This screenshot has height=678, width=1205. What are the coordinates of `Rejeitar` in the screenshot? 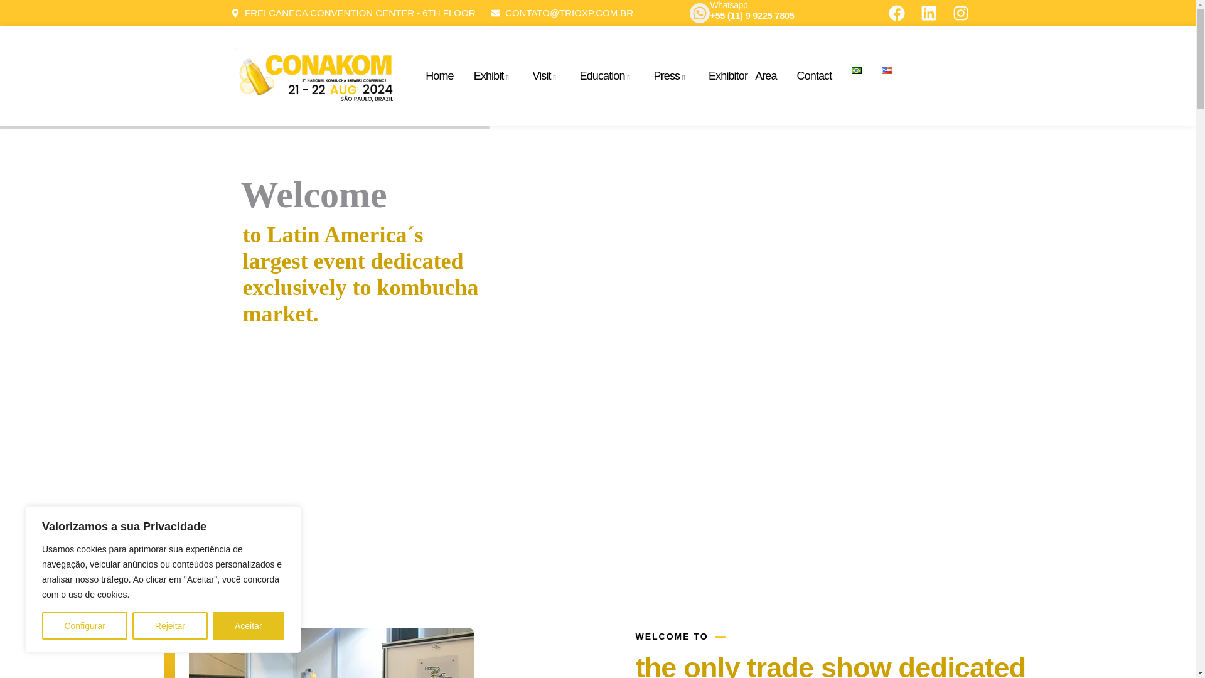 It's located at (169, 626).